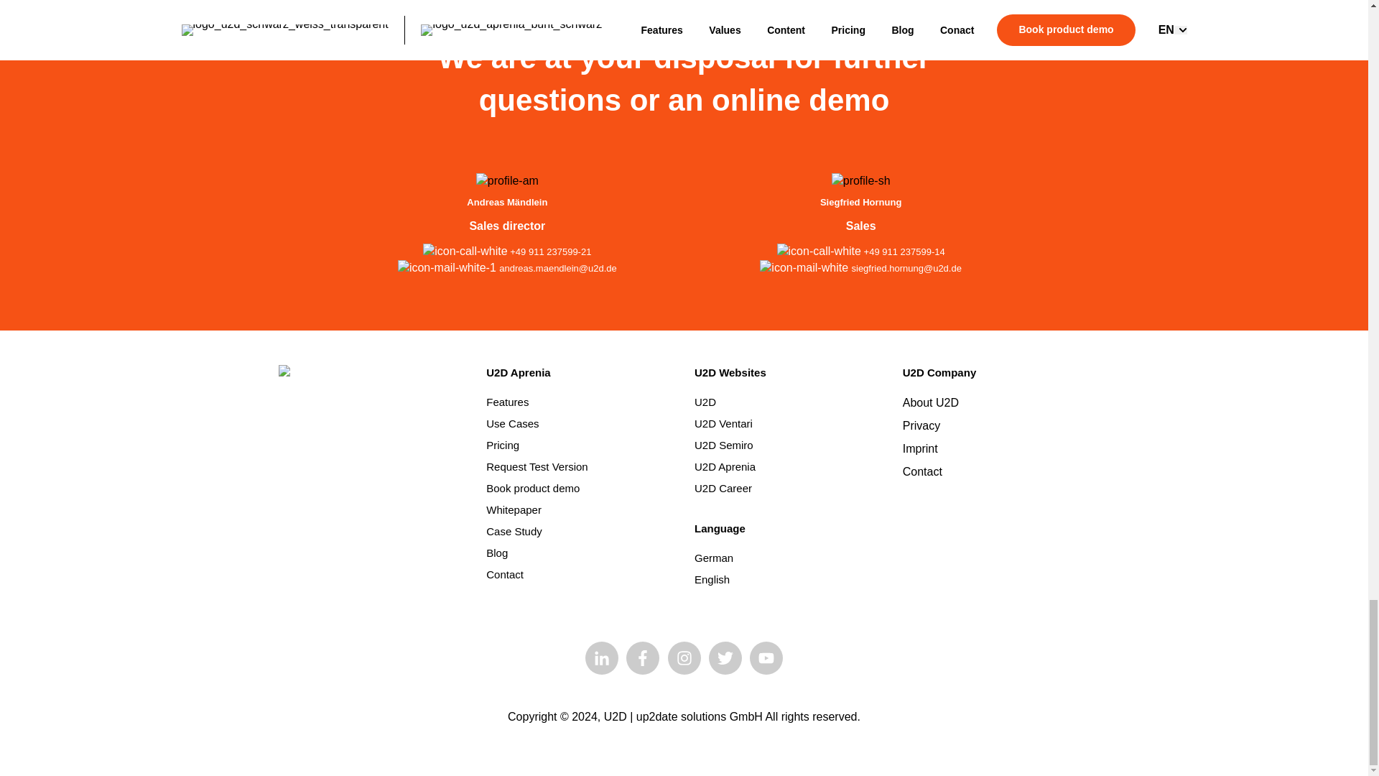 This screenshot has width=1379, height=776. What do you see at coordinates (513, 424) in the screenshot?
I see `Use Cases` at bounding box center [513, 424].